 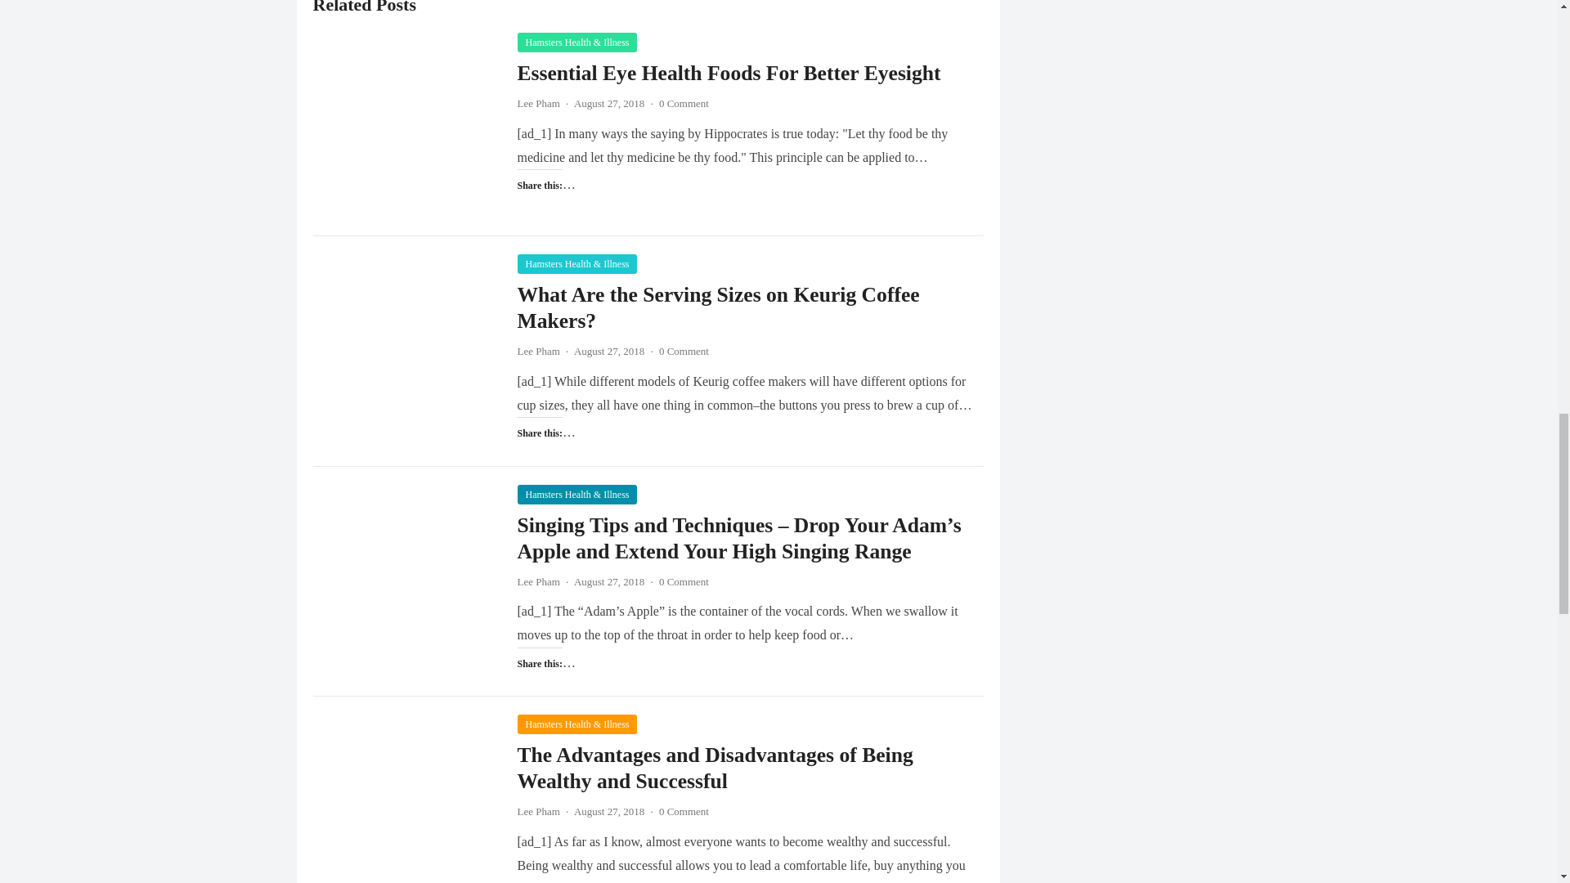 I want to click on What Are the Serving Sizes on Keurig Coffee Makers? 2, so click(x=406, y=346).